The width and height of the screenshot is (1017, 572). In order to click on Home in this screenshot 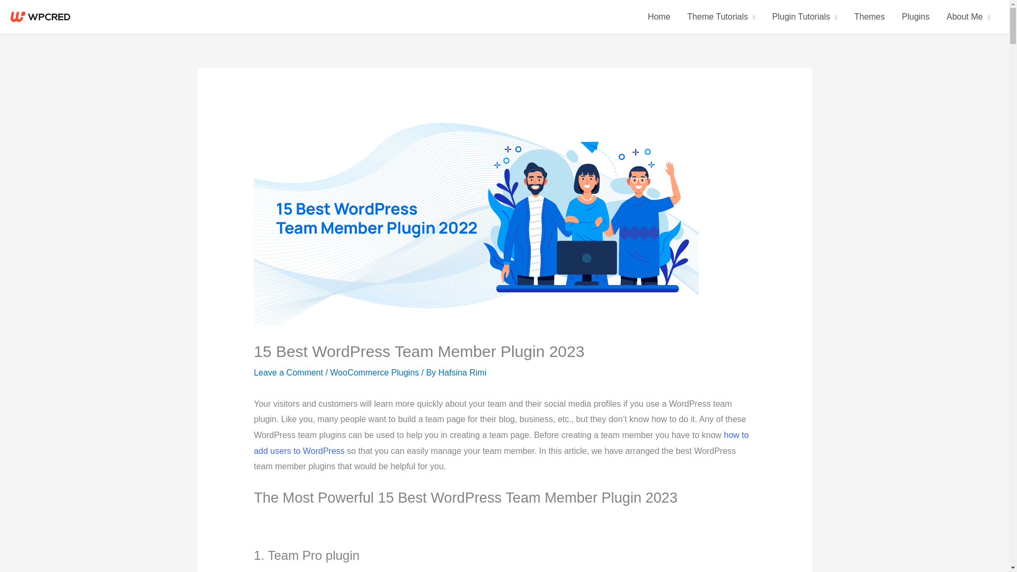, I will do `click(659, 17)`.